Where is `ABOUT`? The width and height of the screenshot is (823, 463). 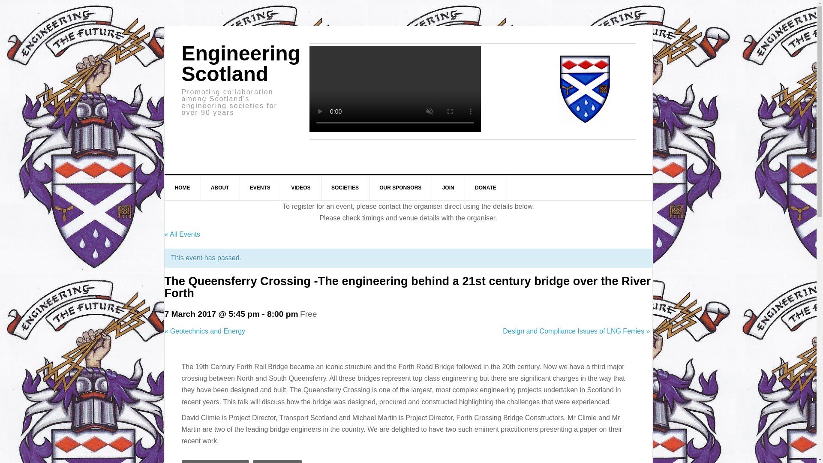
ABOUT is located at coordinates (220, 188).